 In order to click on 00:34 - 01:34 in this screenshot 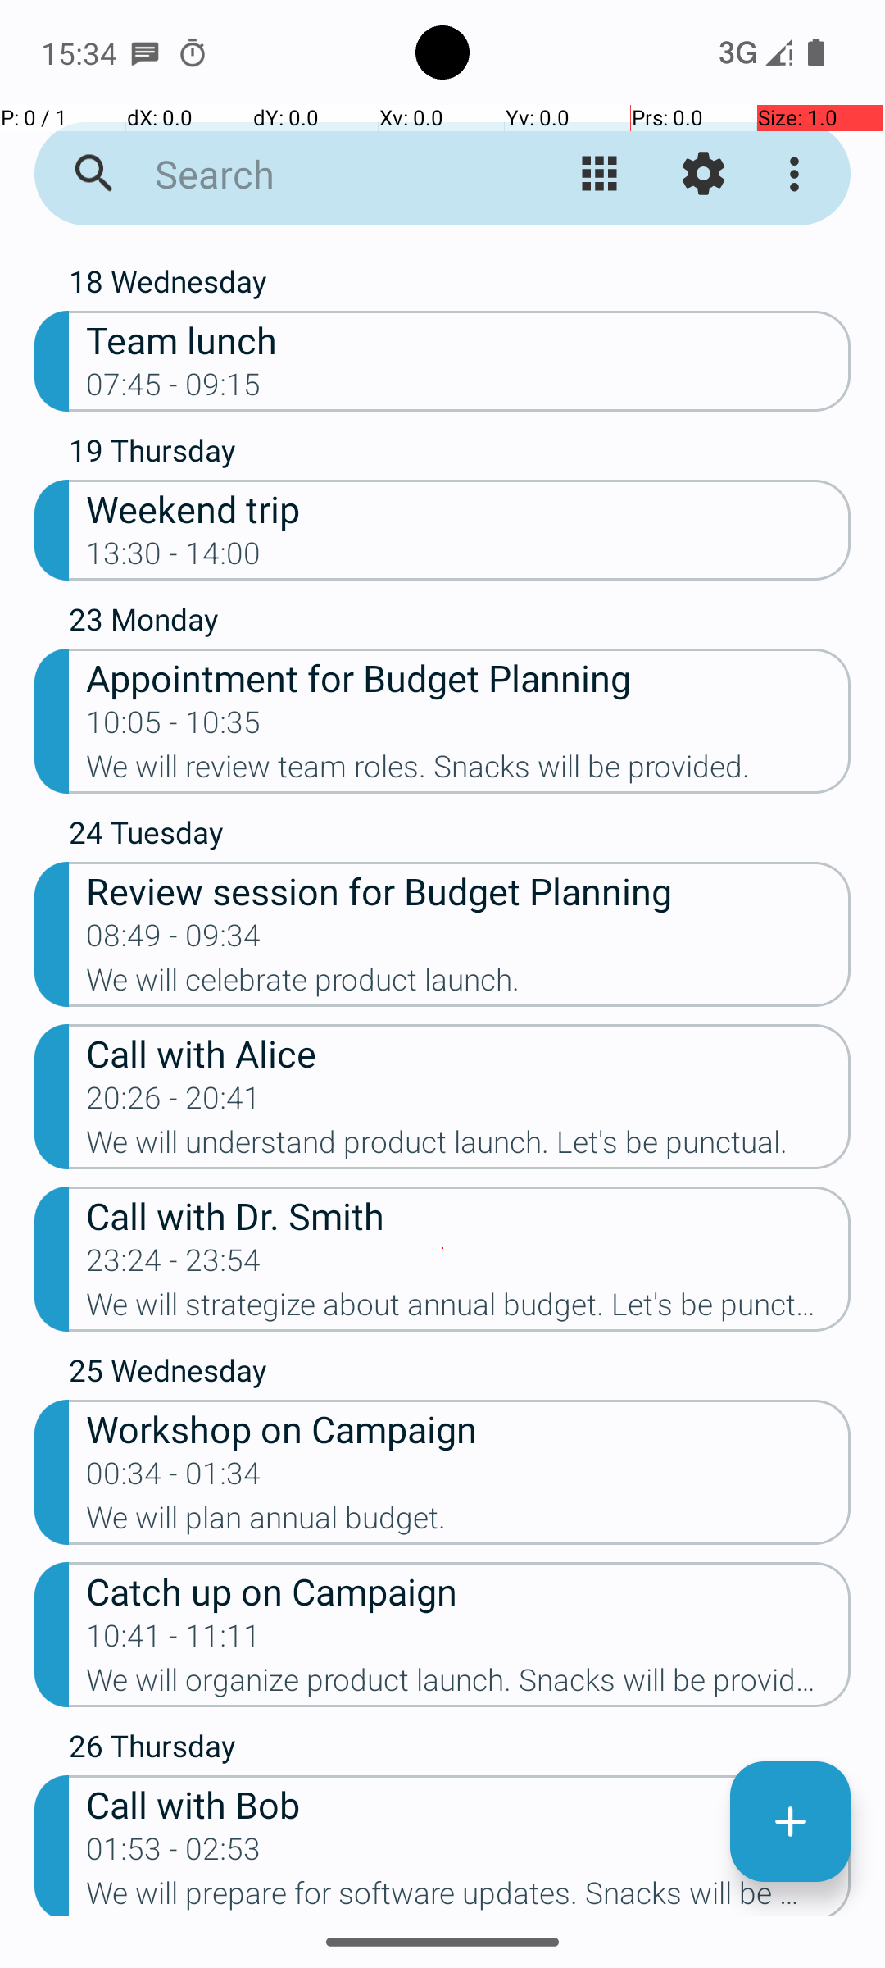, I will do `click(174, 1478)`.